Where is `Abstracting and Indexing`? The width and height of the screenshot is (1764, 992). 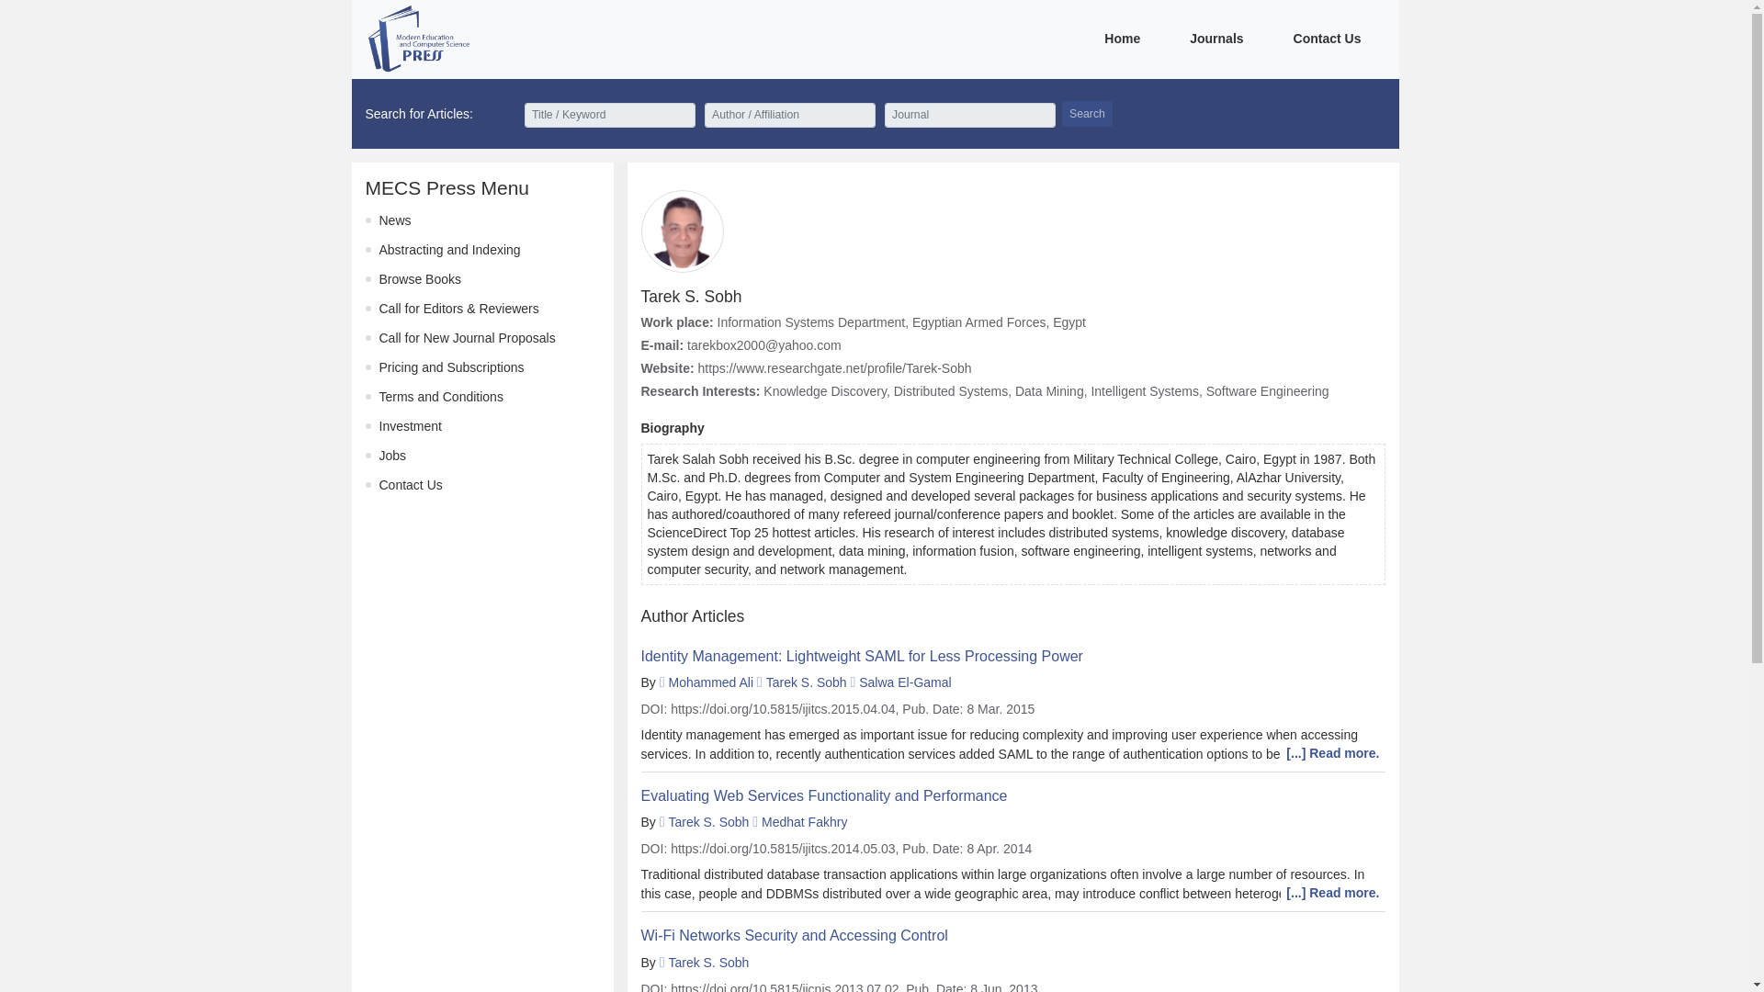
Abstracting and Indexing is located at coordinates (449, 249).